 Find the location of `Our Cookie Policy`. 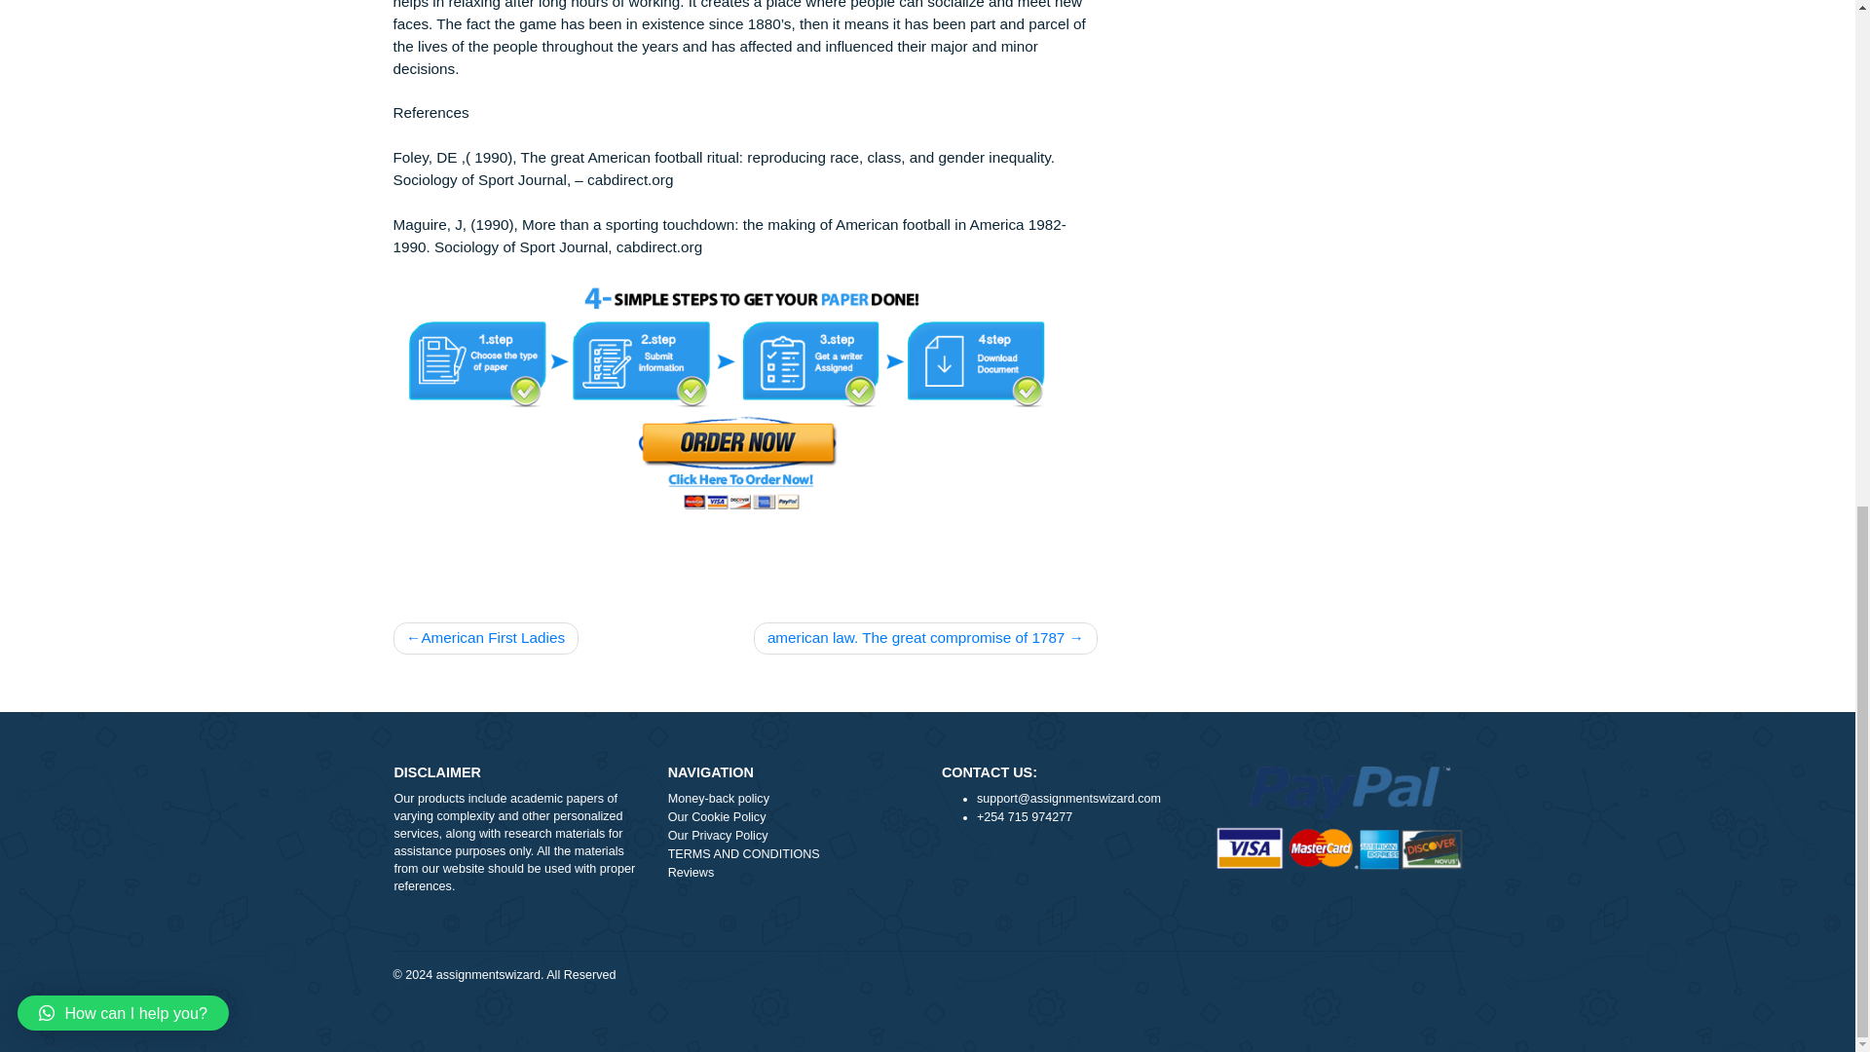

Our Cookie Policy is located at coordinates (879, 1017).